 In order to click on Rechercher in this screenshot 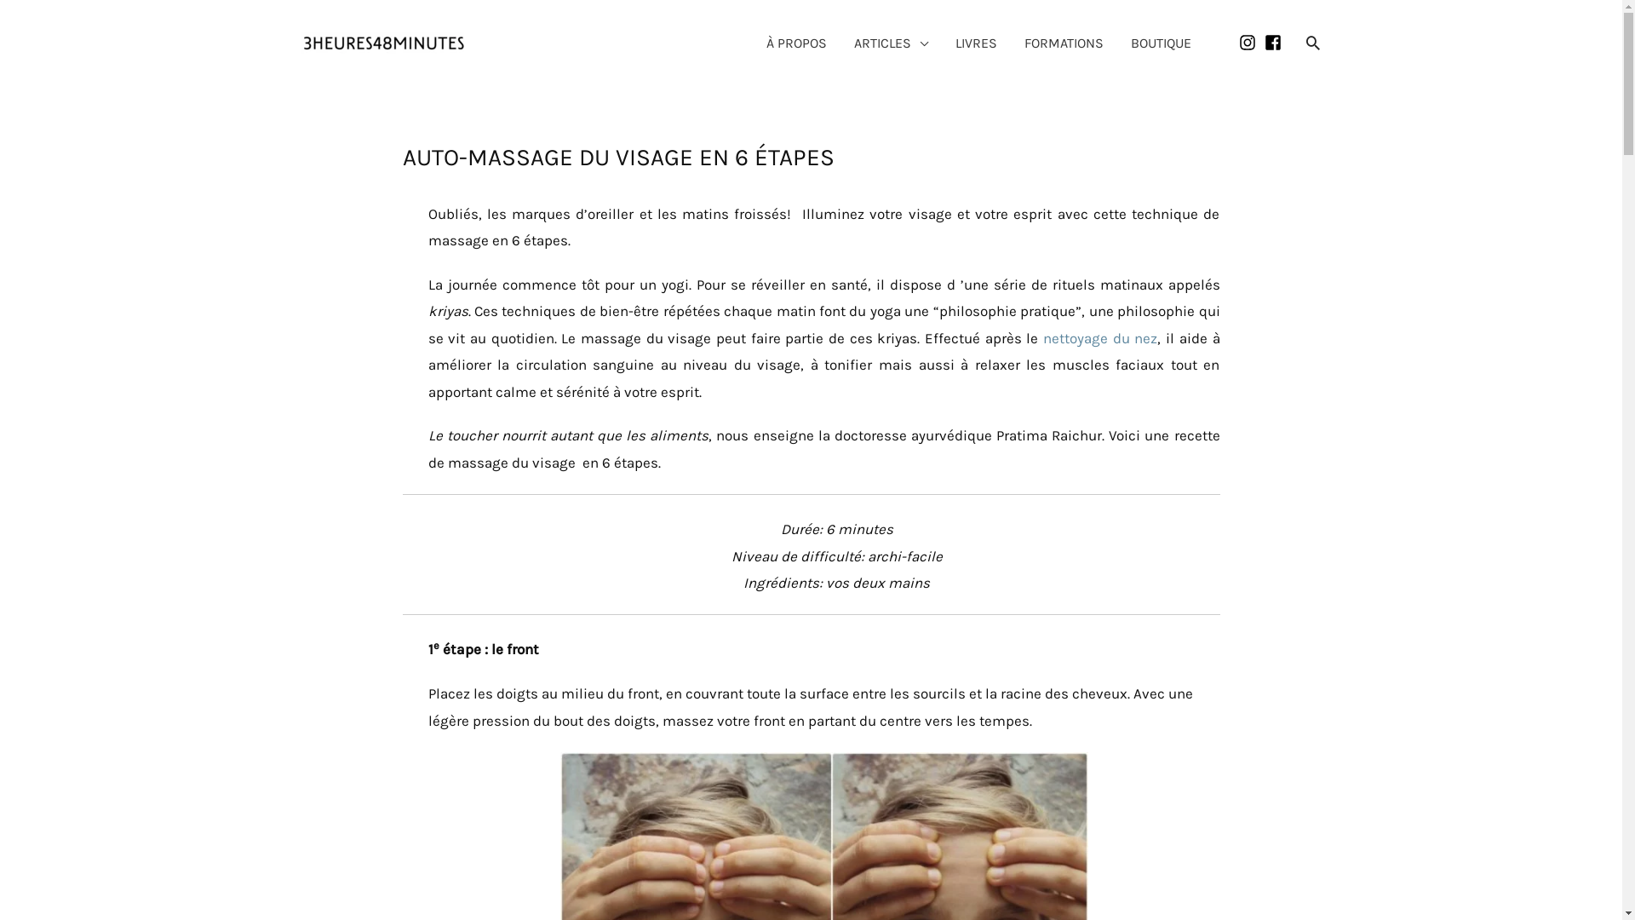, I will do `click(43, 16)`.